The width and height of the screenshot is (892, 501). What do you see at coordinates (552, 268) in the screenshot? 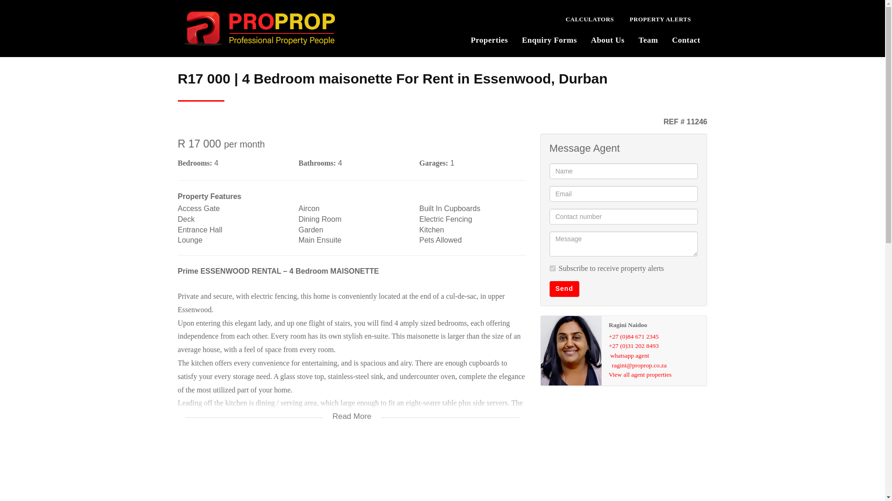
I see `on` at bounding box center [552, 268].